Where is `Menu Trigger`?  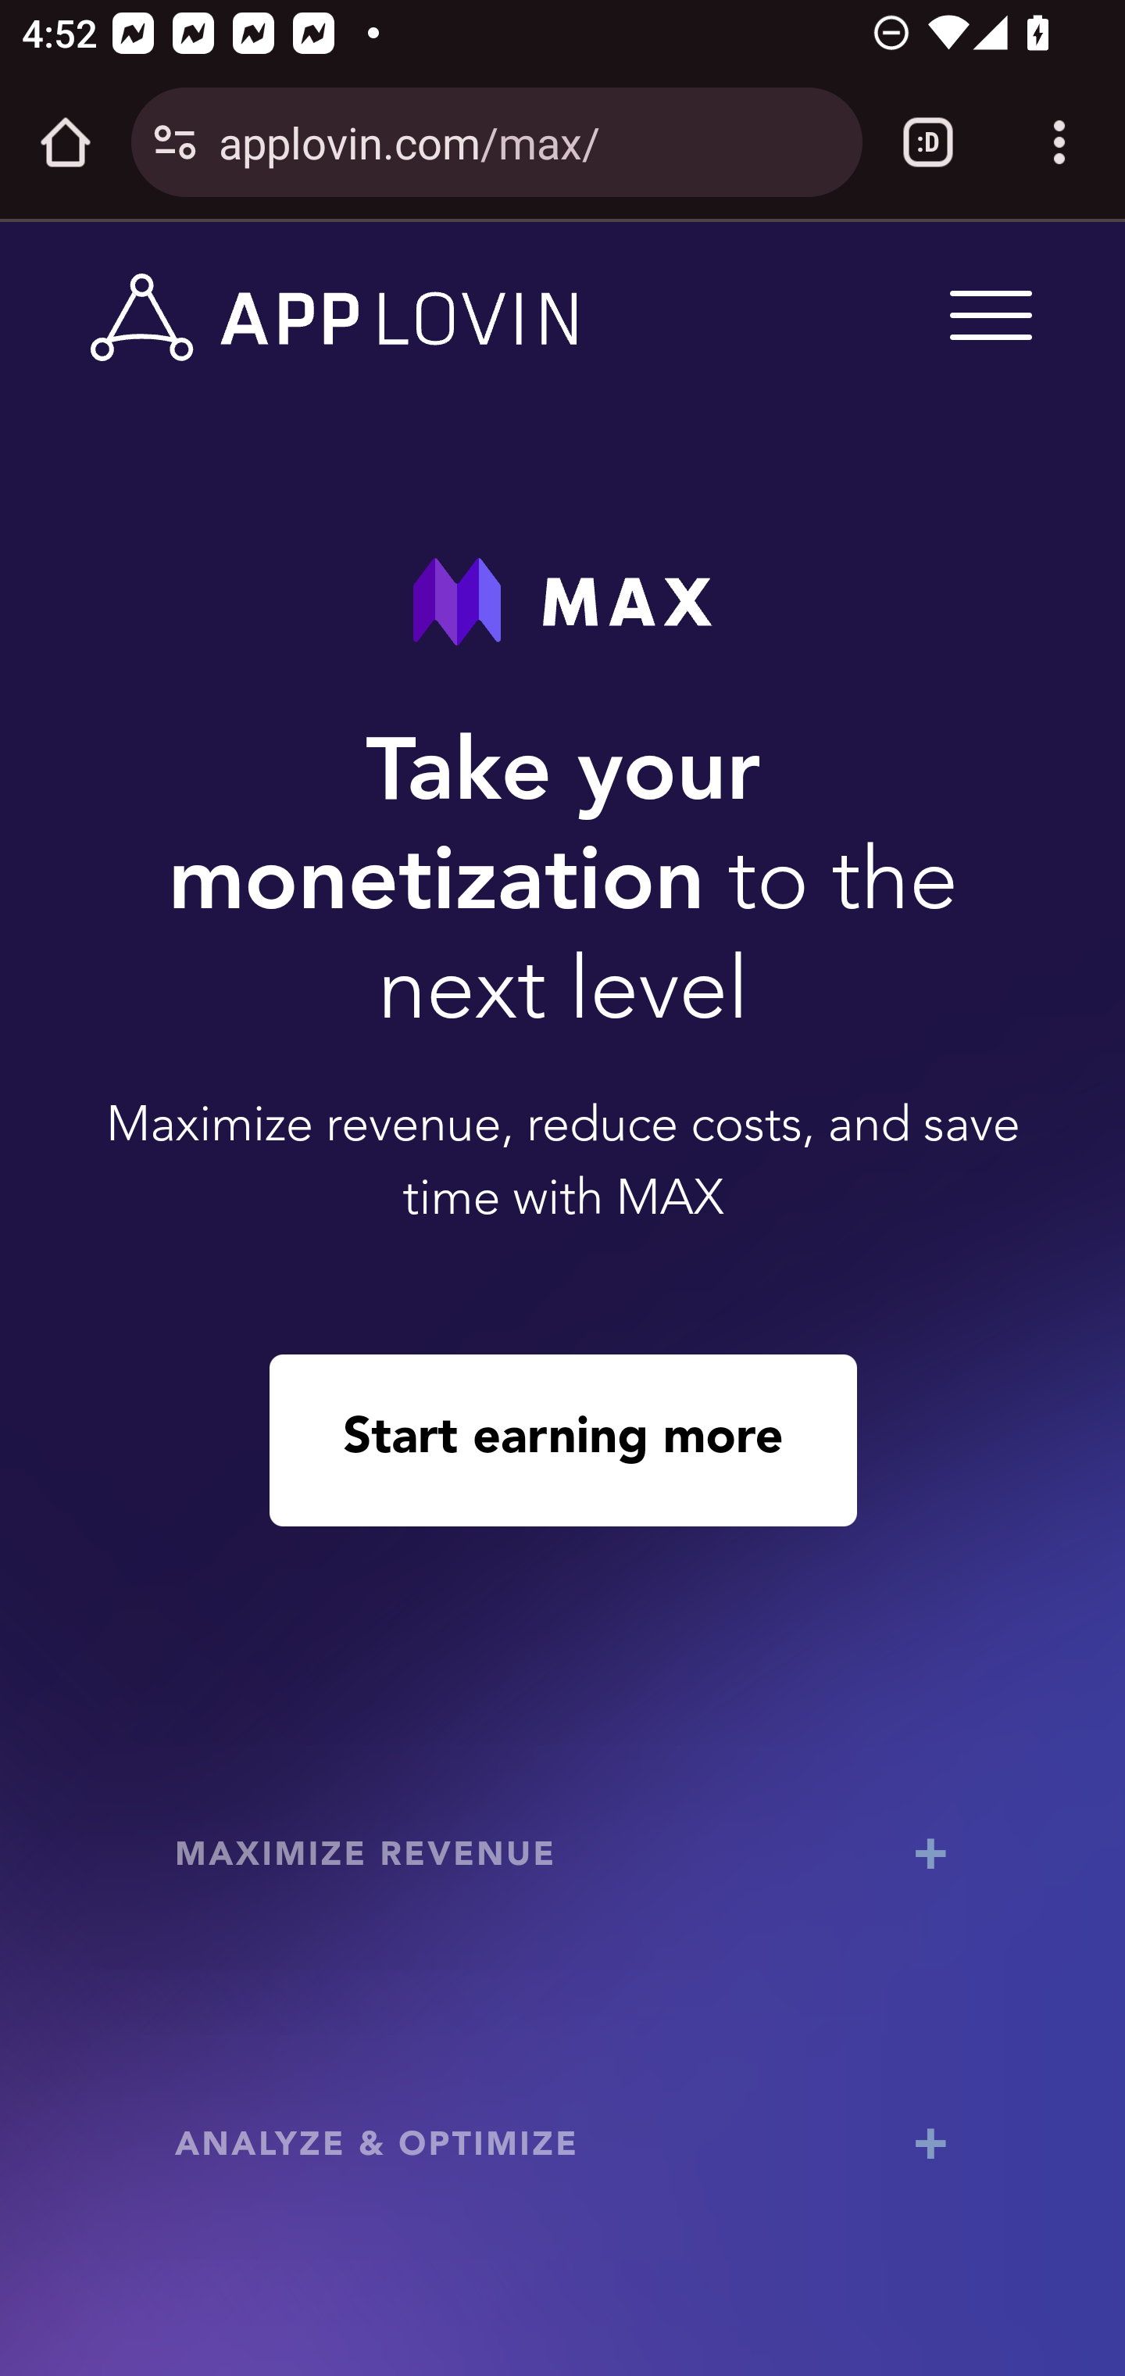
Menu Trigger is located at coordinates (985, 314).